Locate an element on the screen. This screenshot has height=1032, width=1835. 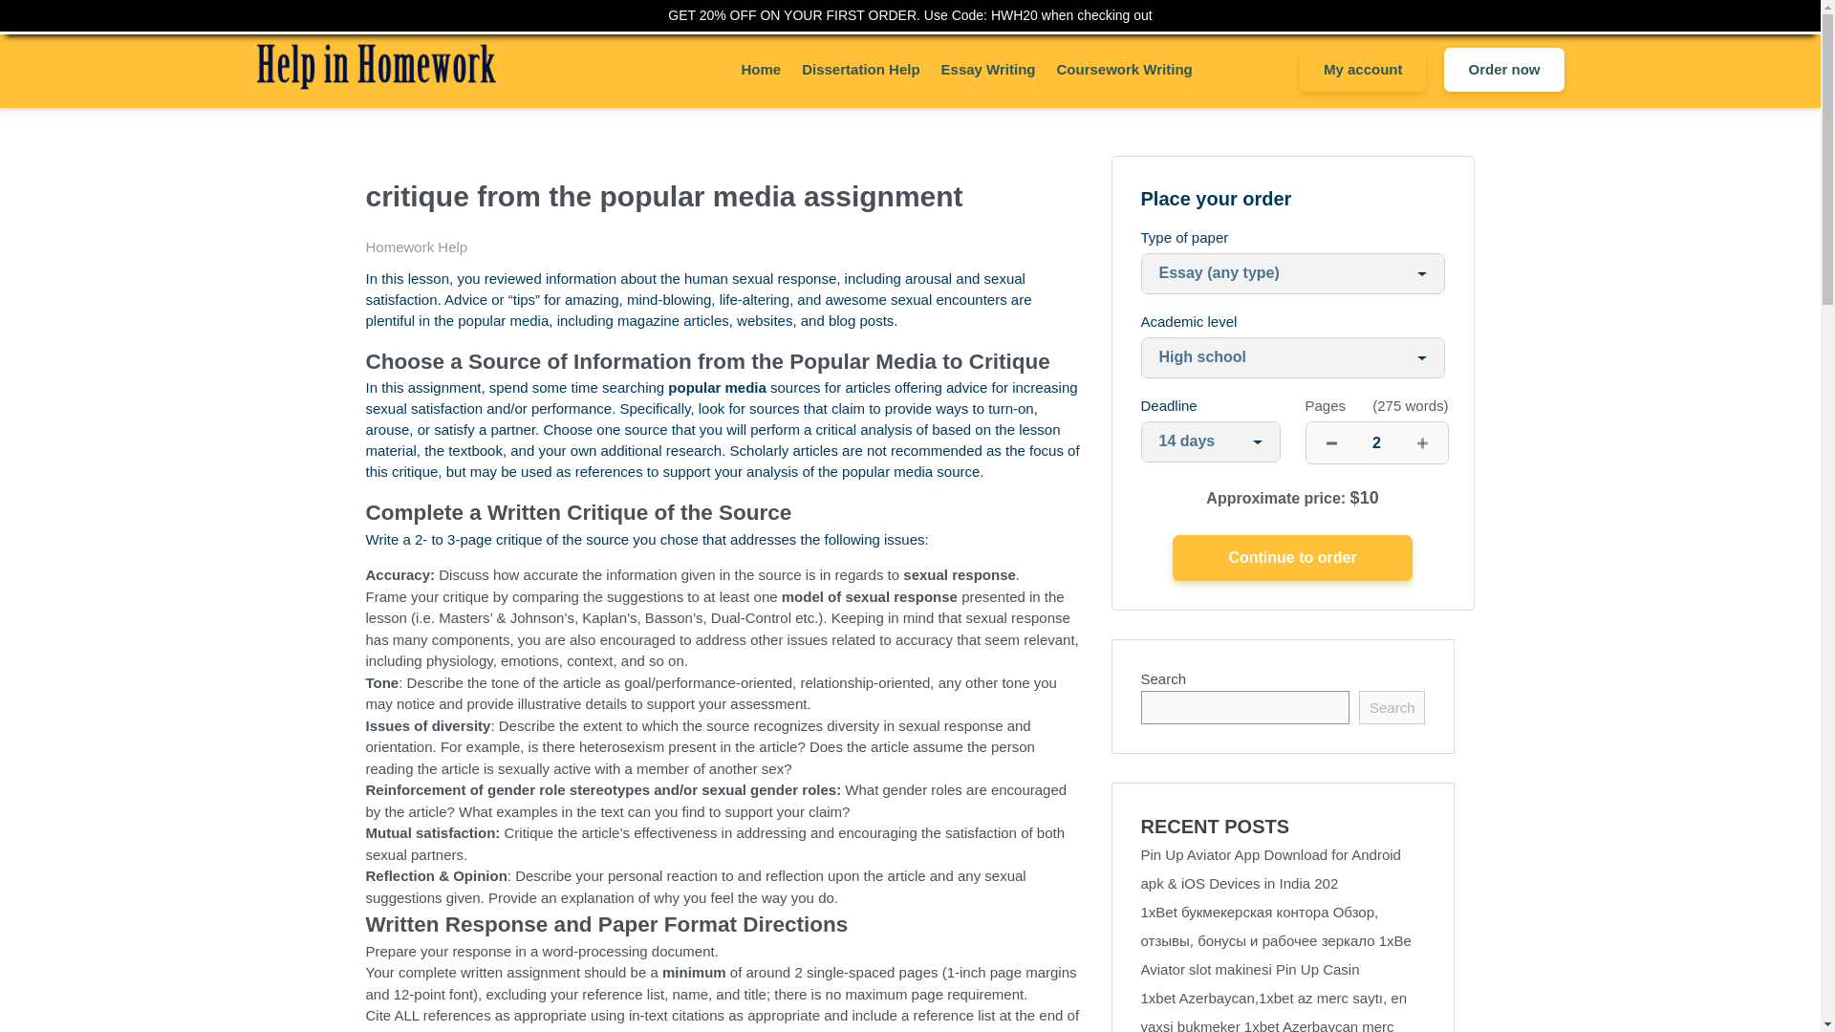
2 is located at coordinates (1376, 441).